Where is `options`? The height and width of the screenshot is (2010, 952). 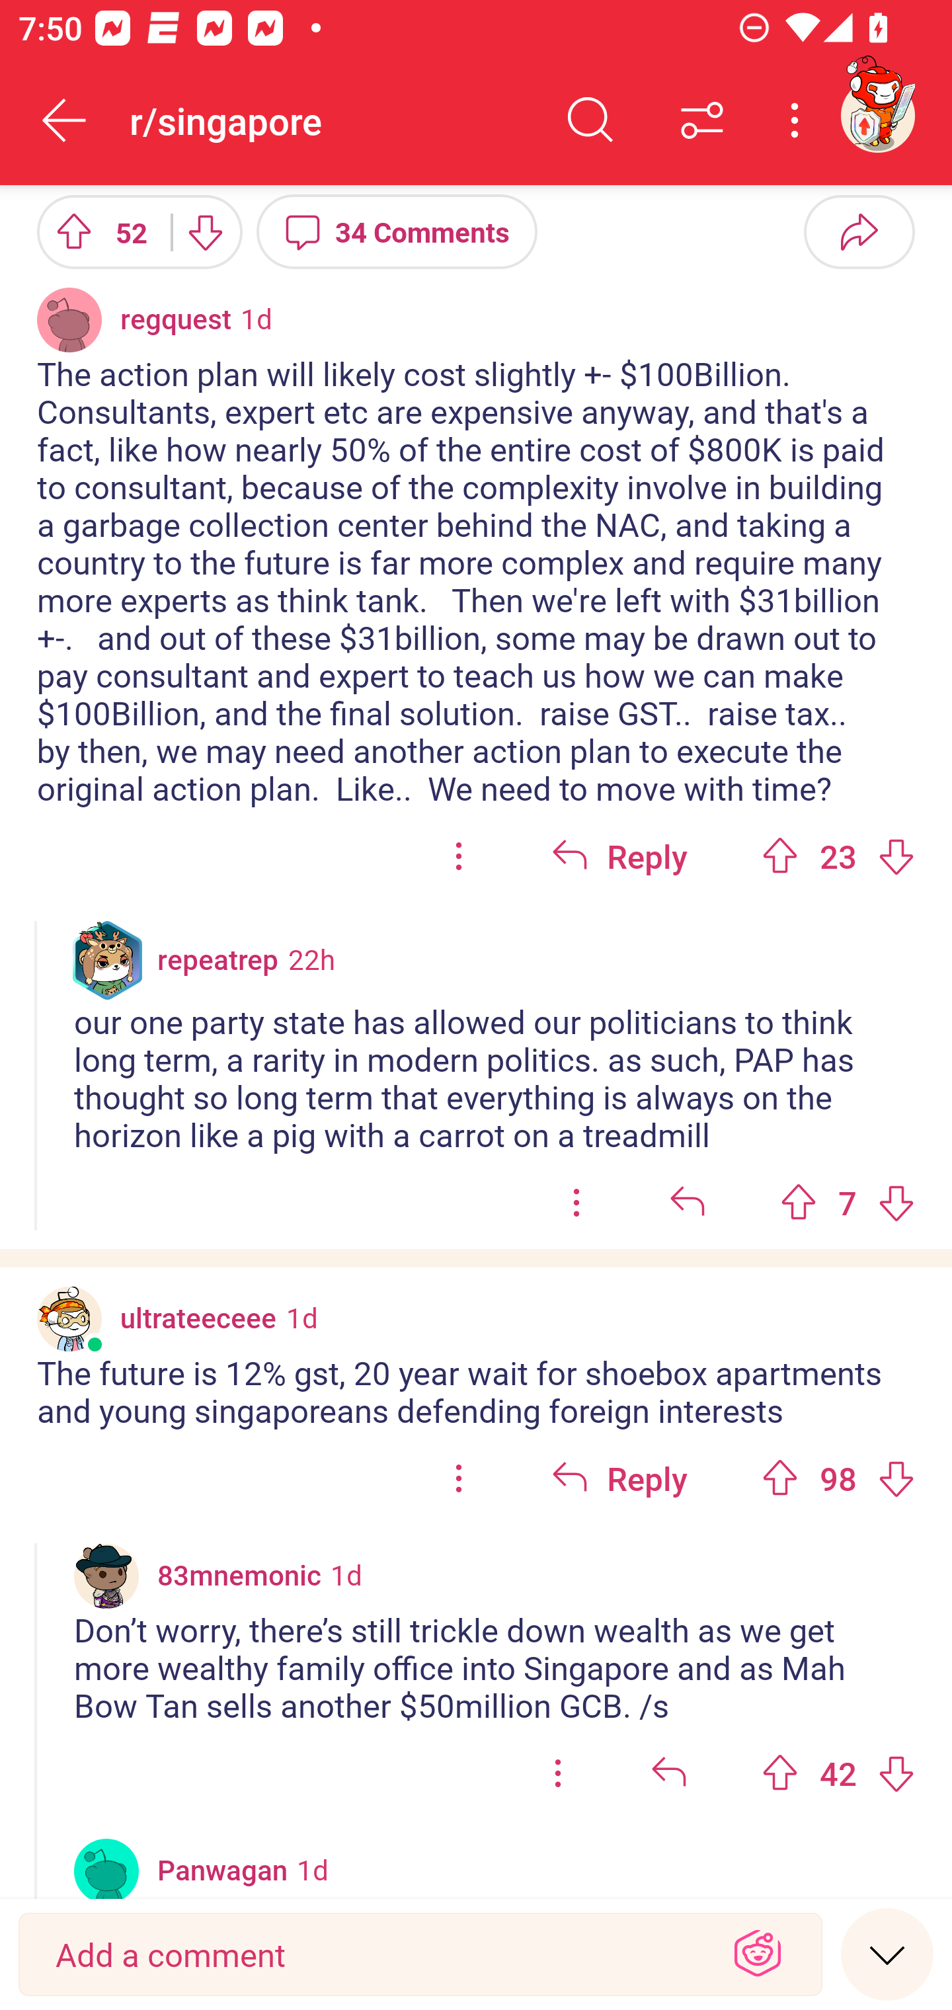
options is located at coordinates (576, 1201).